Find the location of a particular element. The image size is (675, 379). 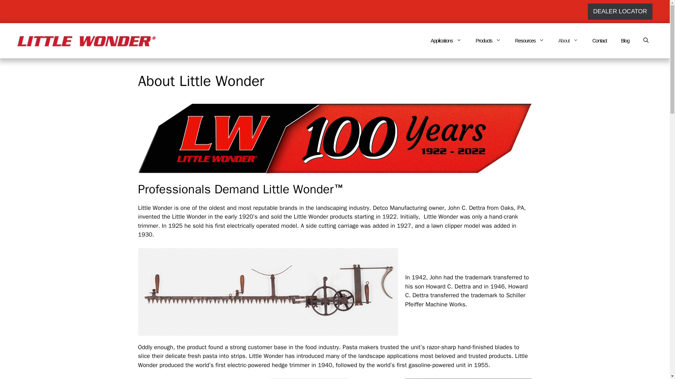

About is located at coordinates (568, 41).